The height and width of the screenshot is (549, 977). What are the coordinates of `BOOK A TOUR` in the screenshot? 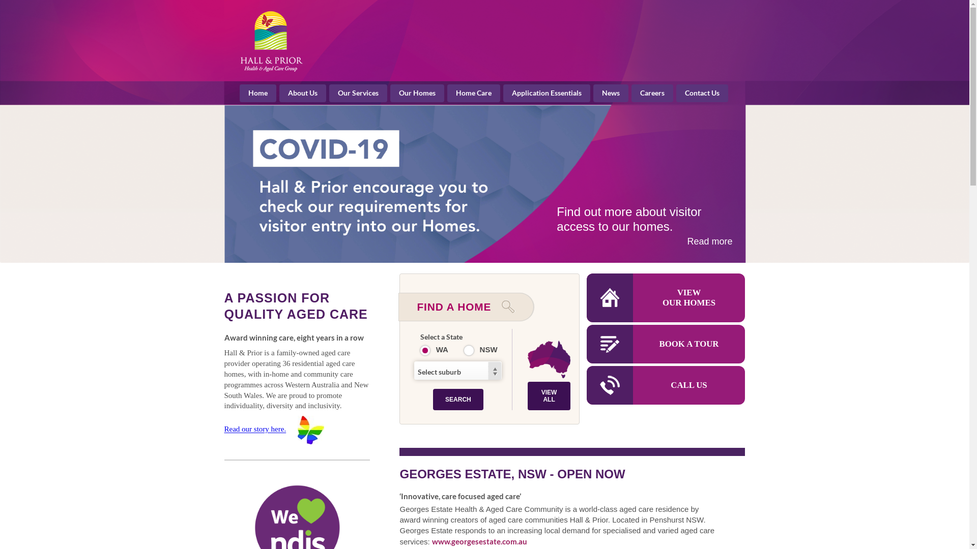 It's located at (666, 344).